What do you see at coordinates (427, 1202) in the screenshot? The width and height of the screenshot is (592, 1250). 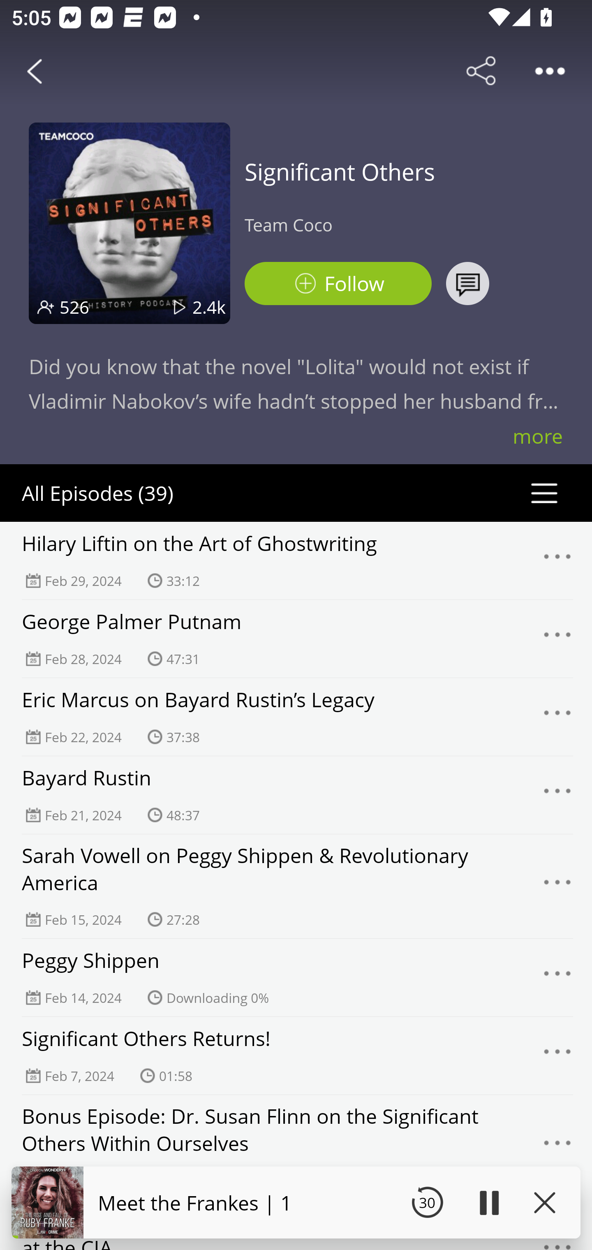 I see `30 Seek Backward` at bounding box center [427, 1202].